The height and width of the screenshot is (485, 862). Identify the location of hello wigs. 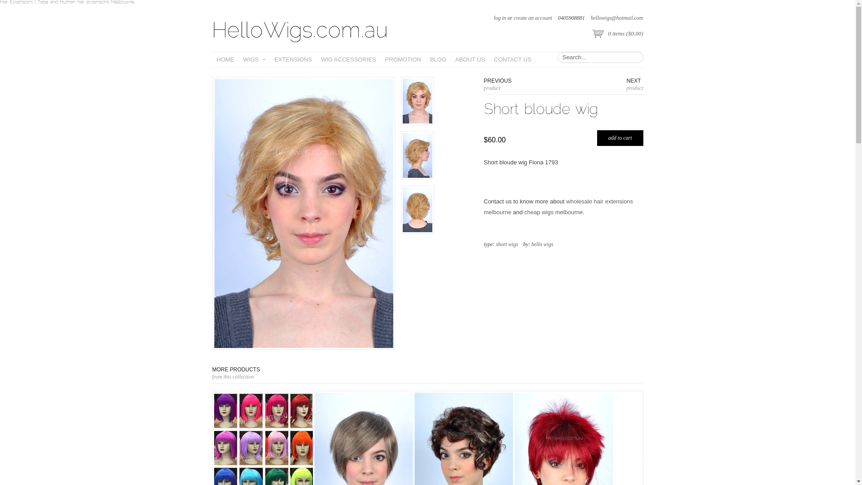
(542, 244).